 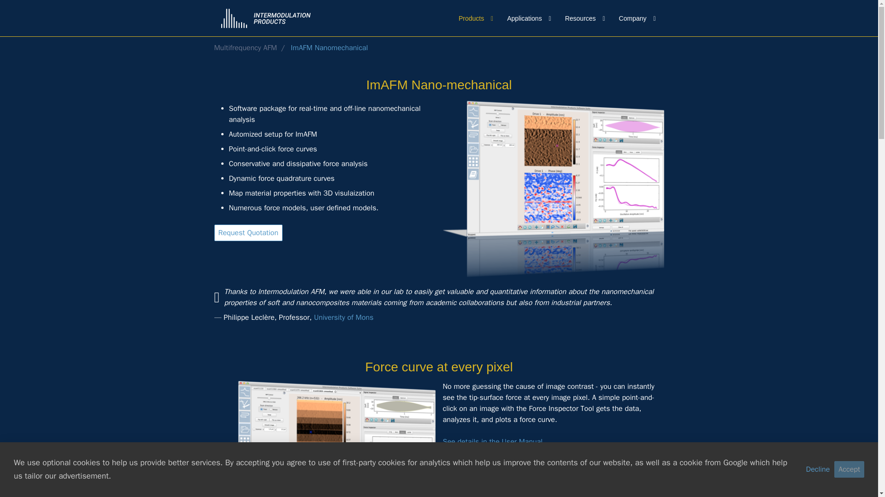 What do you see at coordinates (492, 442) in the screenshot?
I see `See details in the User Manual` at bounding box center [492, 442].